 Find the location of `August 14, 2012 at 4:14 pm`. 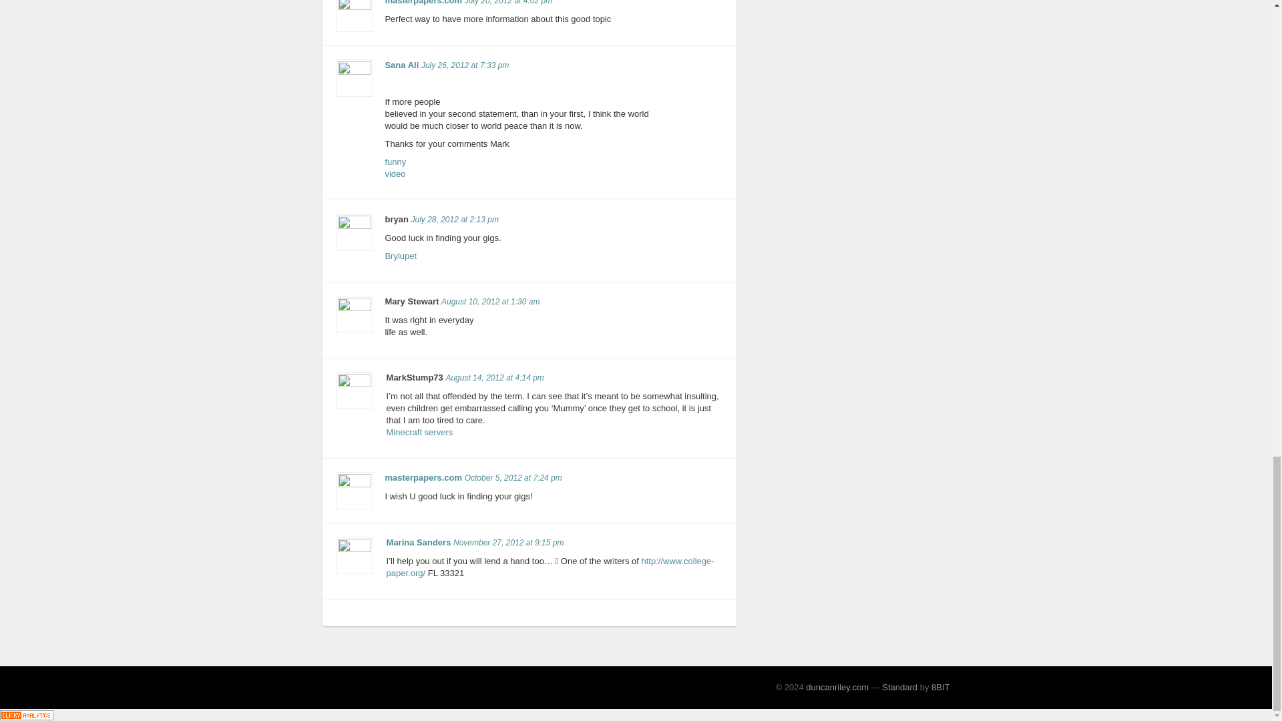

August 14, 2012 at 4:14 pm is located at coordinates (420, 432).